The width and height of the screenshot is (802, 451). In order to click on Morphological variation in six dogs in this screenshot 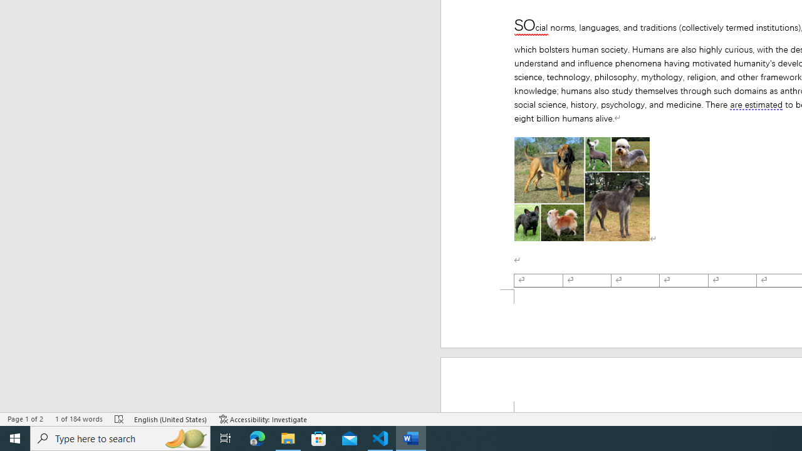, I will do `click(581, 189)`.